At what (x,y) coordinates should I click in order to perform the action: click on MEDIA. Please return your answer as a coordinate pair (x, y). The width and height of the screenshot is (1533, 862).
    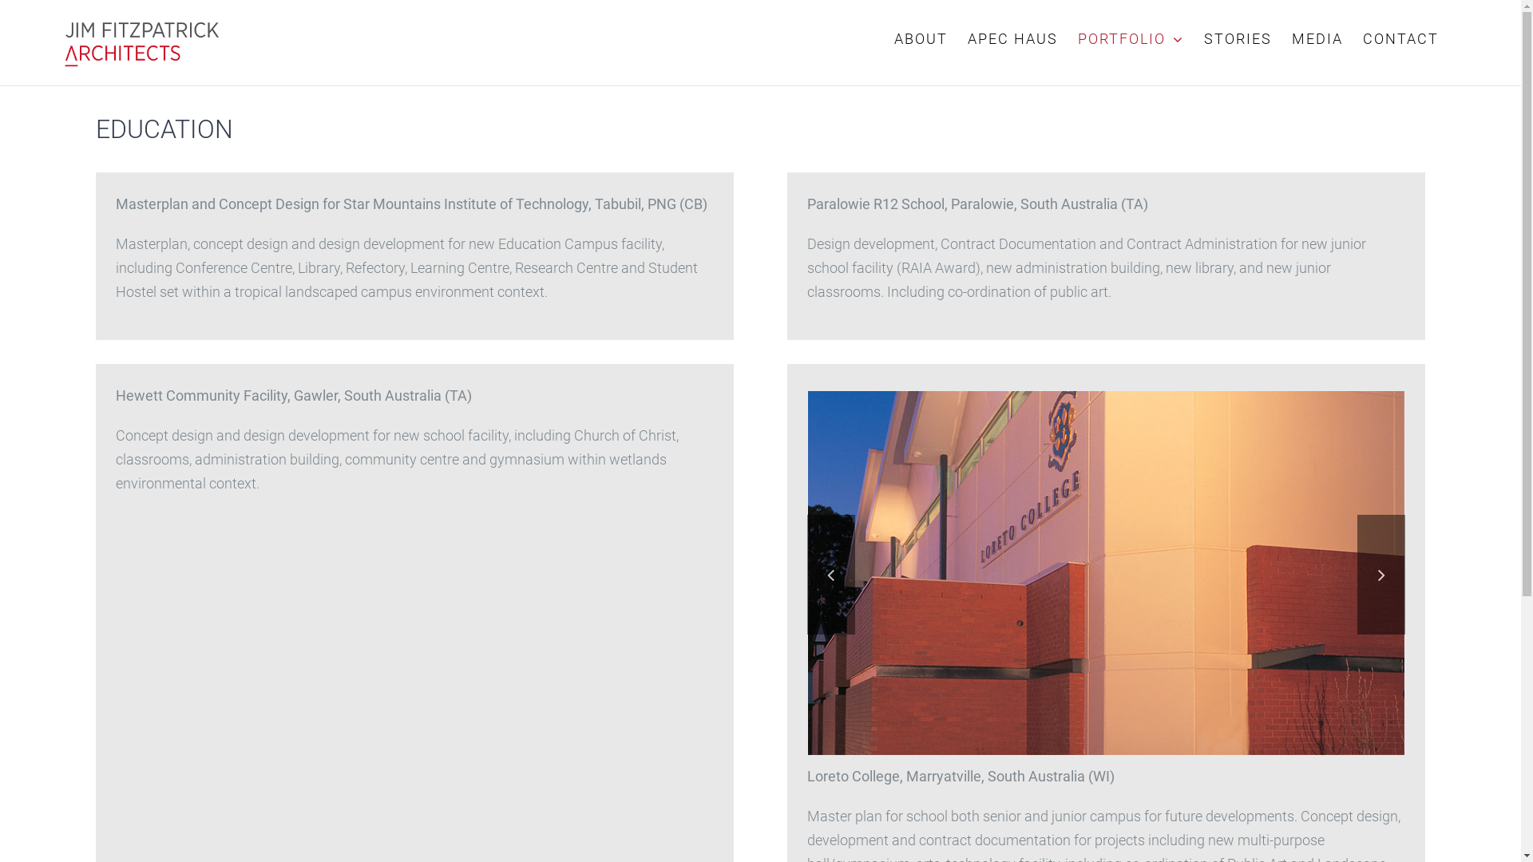
    Looking at the image, I should click on (1317, 39).